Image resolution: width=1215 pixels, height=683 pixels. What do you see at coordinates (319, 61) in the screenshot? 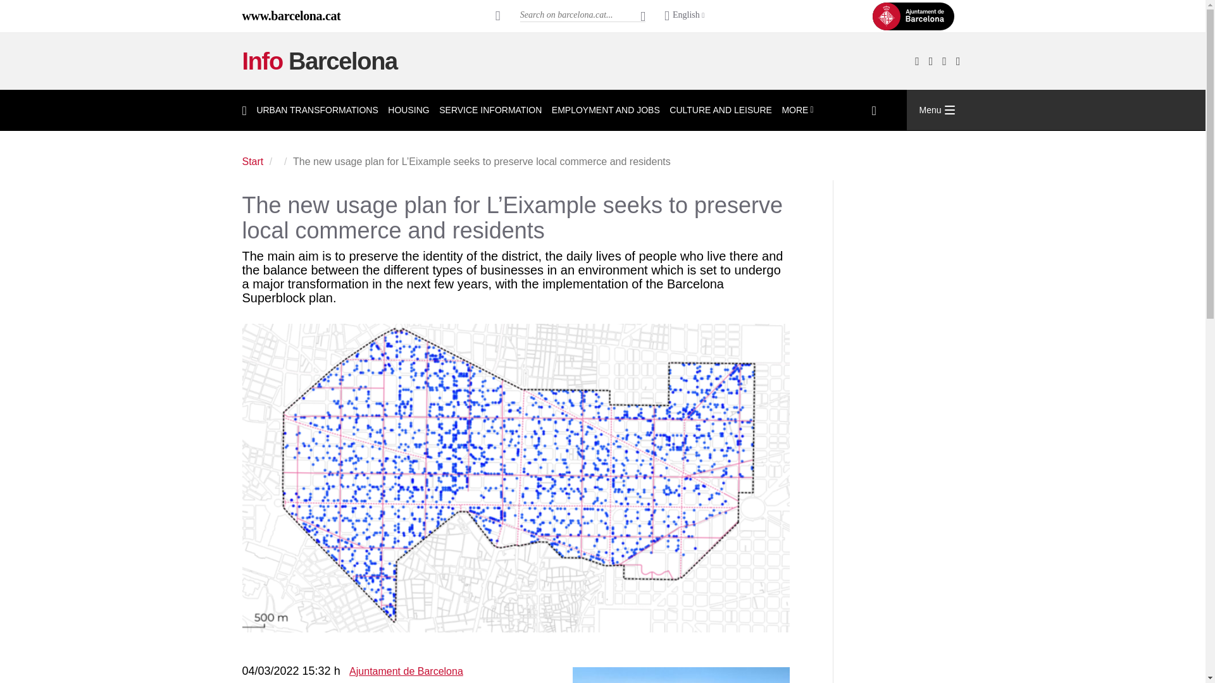
I see `Start` at bounding box center [319, 61].